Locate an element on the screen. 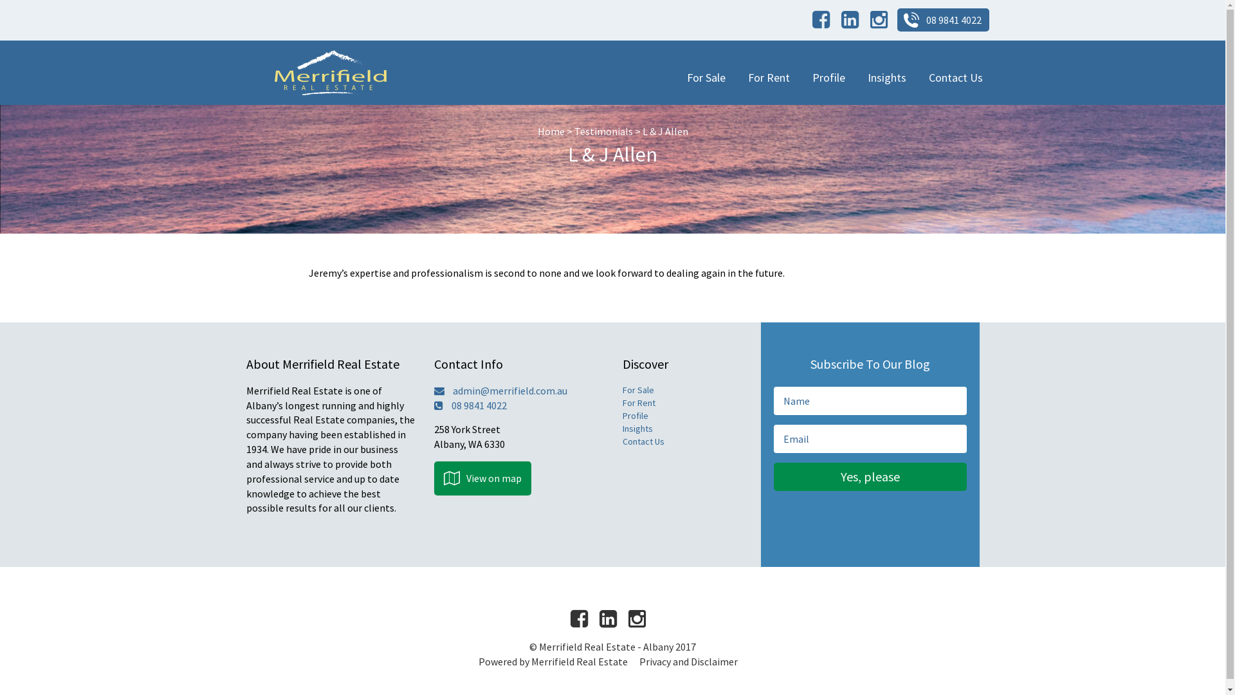 The height and width of the screenshot is (695, 1235). Testimonials is located at coordinates (603, 131).